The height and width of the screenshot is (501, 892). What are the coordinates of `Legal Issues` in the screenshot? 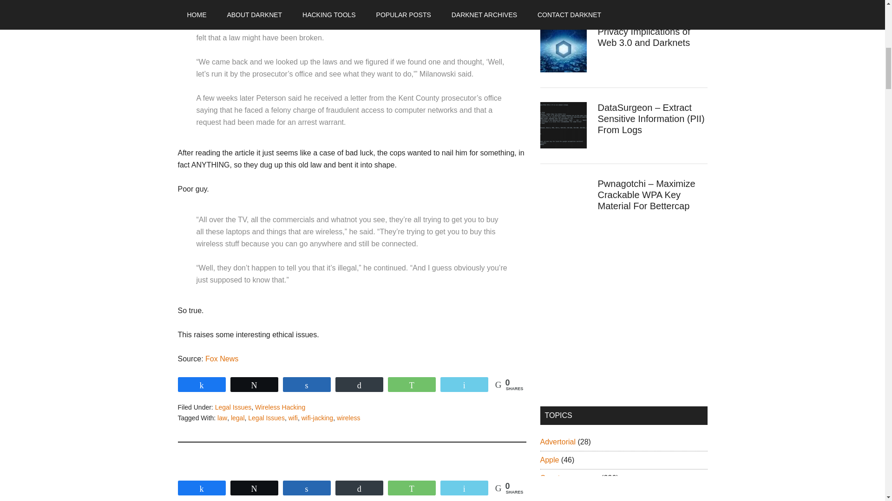 It's located at (233, 407).